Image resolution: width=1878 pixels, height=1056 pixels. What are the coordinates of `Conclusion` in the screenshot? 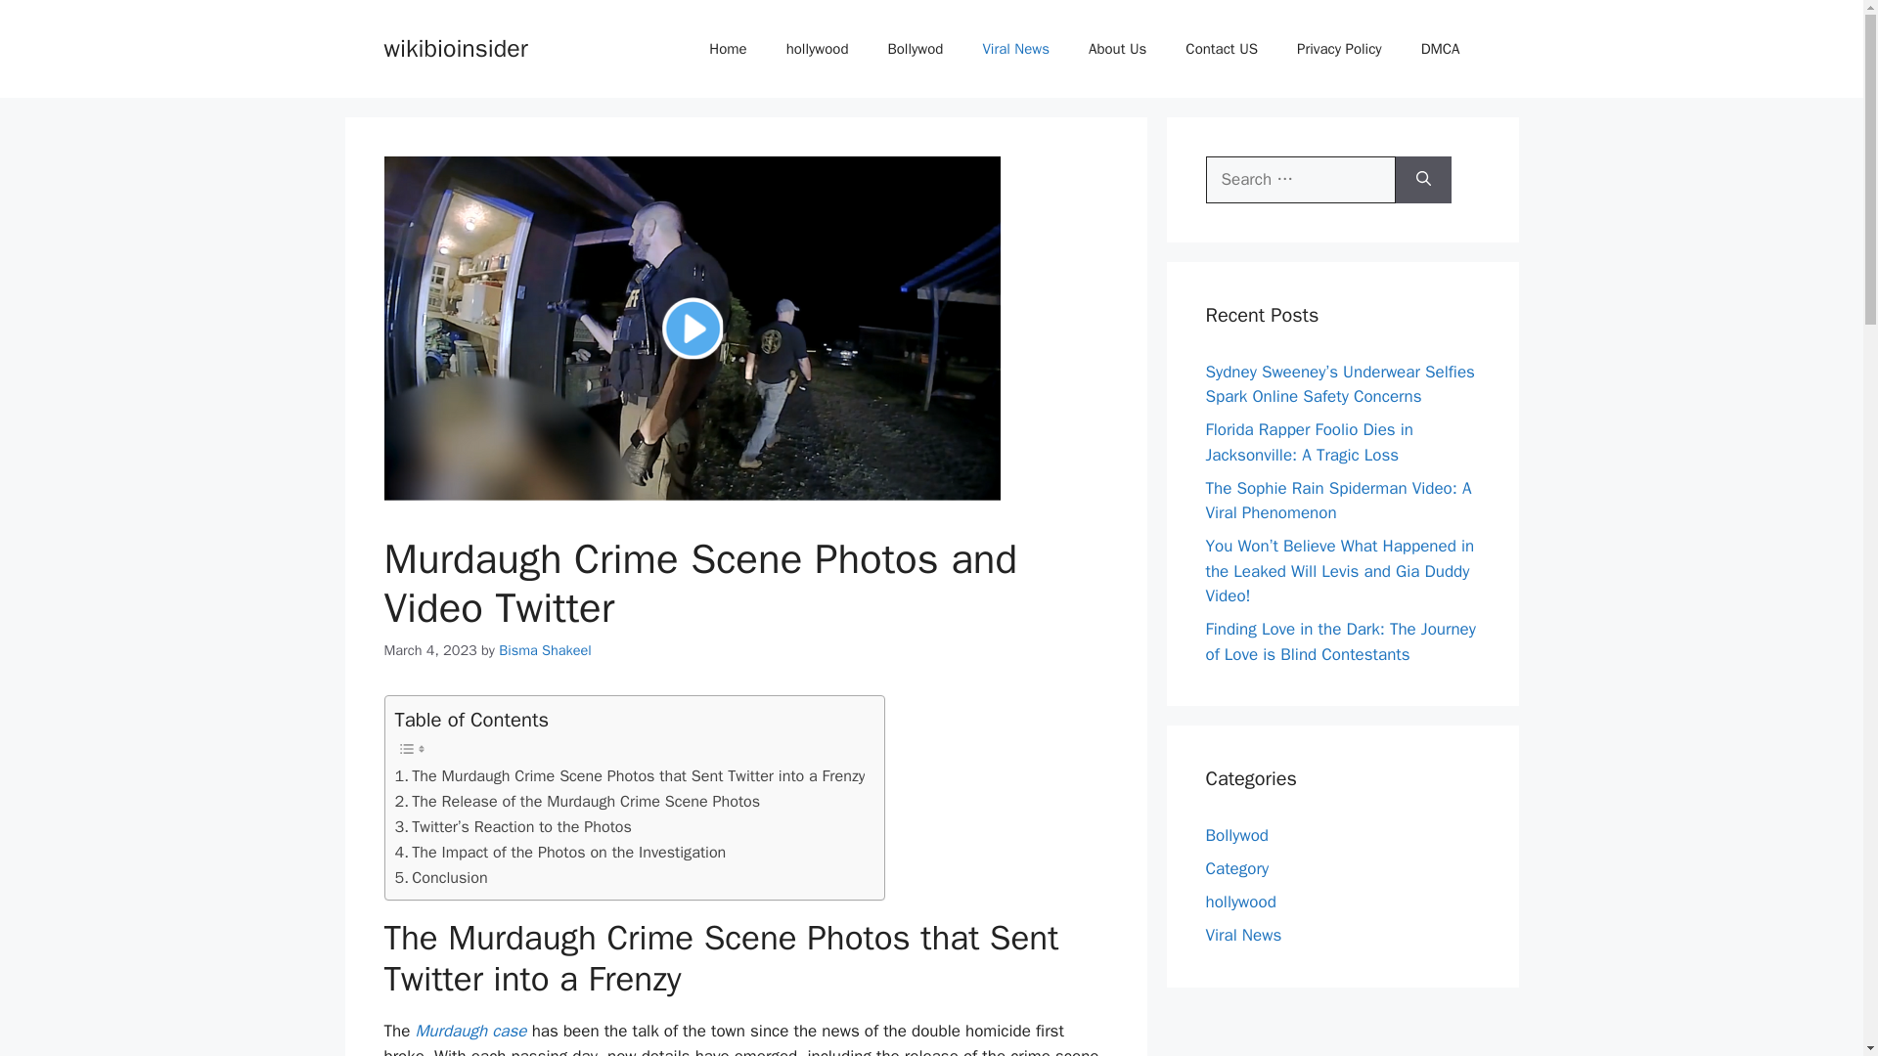 It's located at (441, 878).